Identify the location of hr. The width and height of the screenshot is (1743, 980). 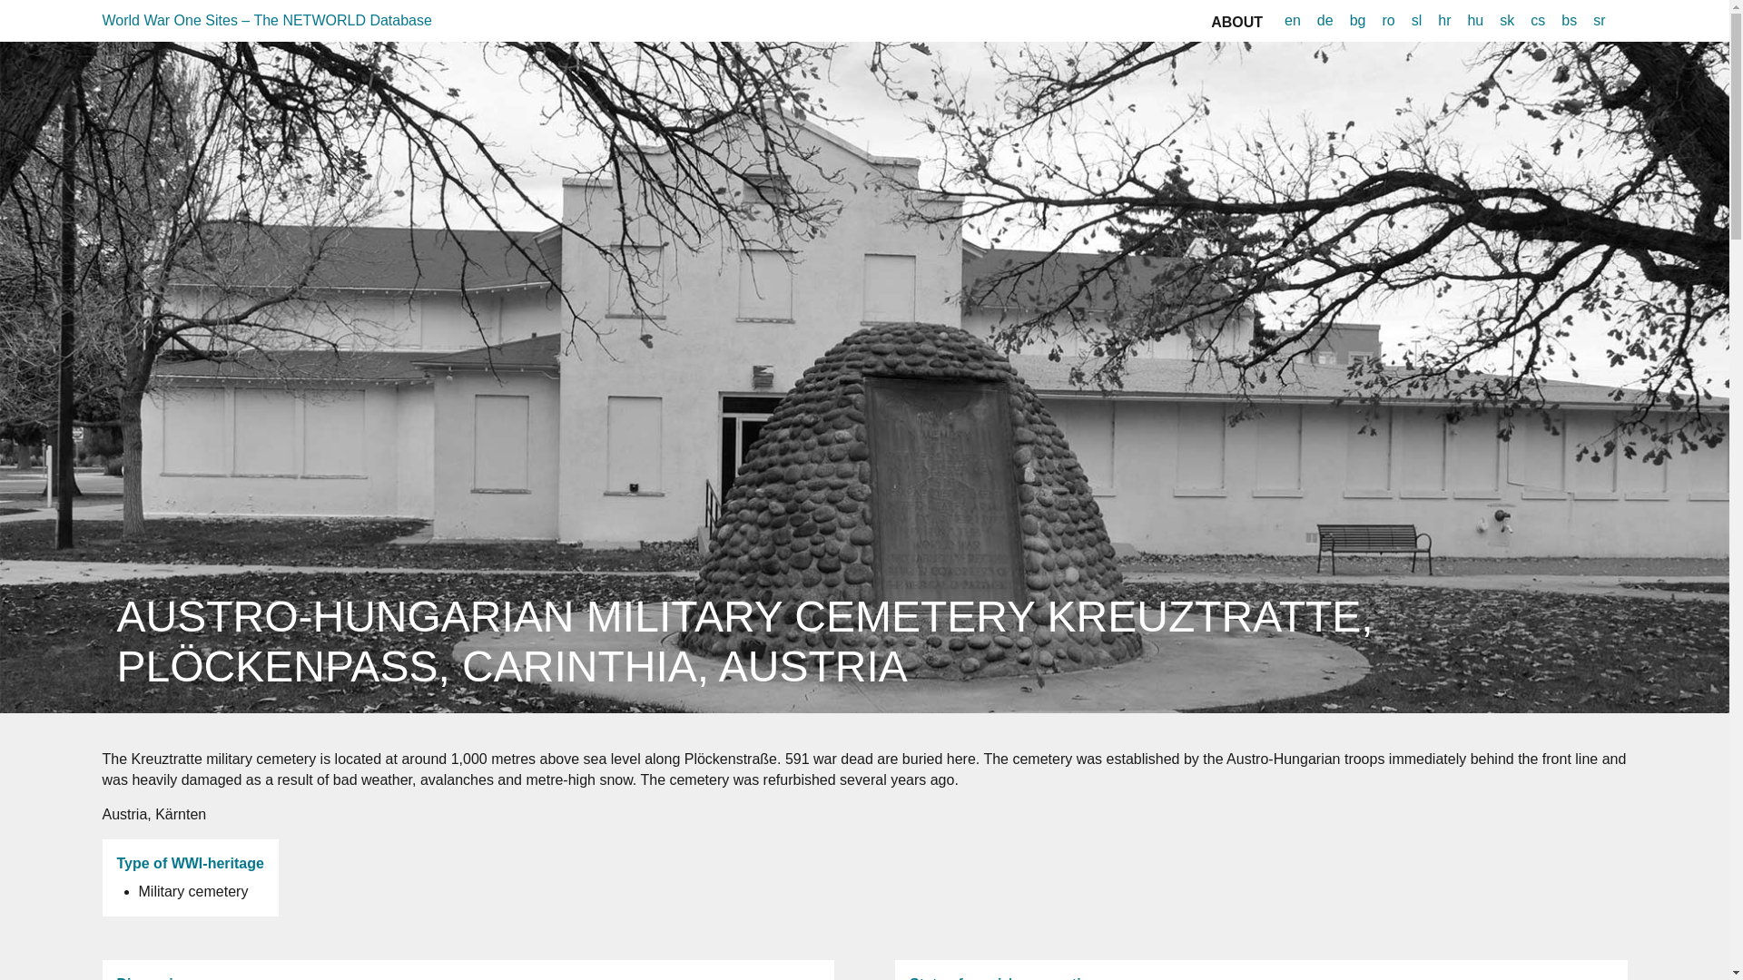
(1443, 20).